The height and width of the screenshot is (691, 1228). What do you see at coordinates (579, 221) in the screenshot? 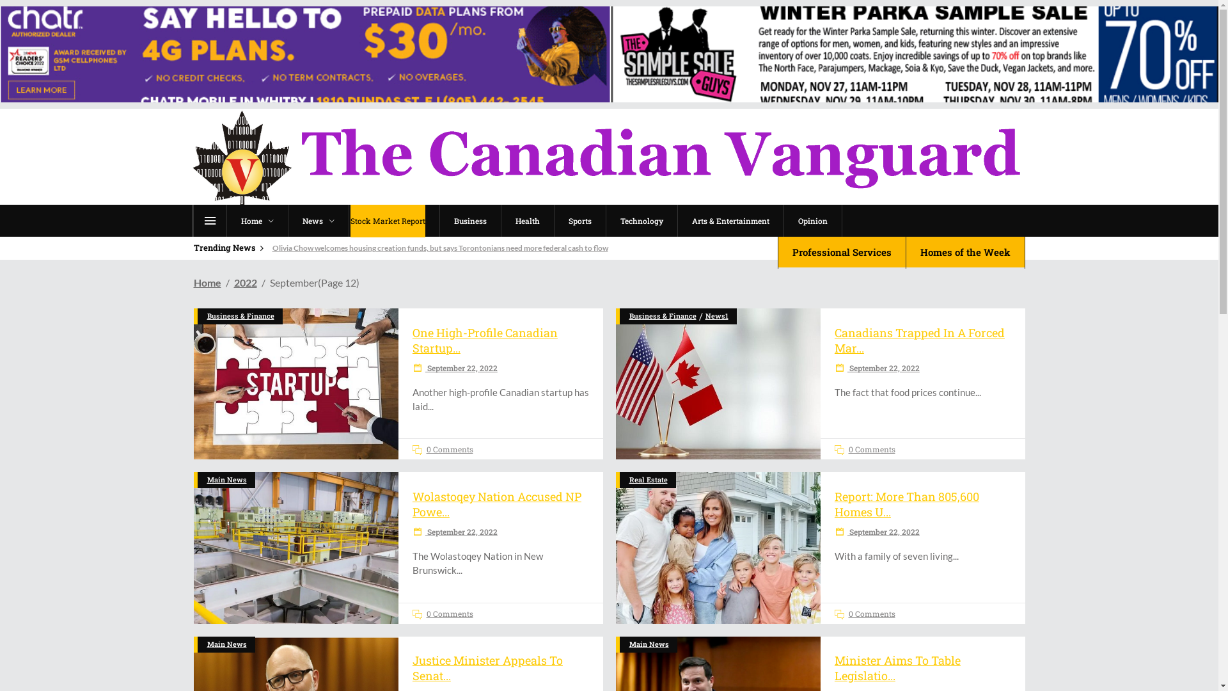
I see `Sports` at bounding box center [579, 221].